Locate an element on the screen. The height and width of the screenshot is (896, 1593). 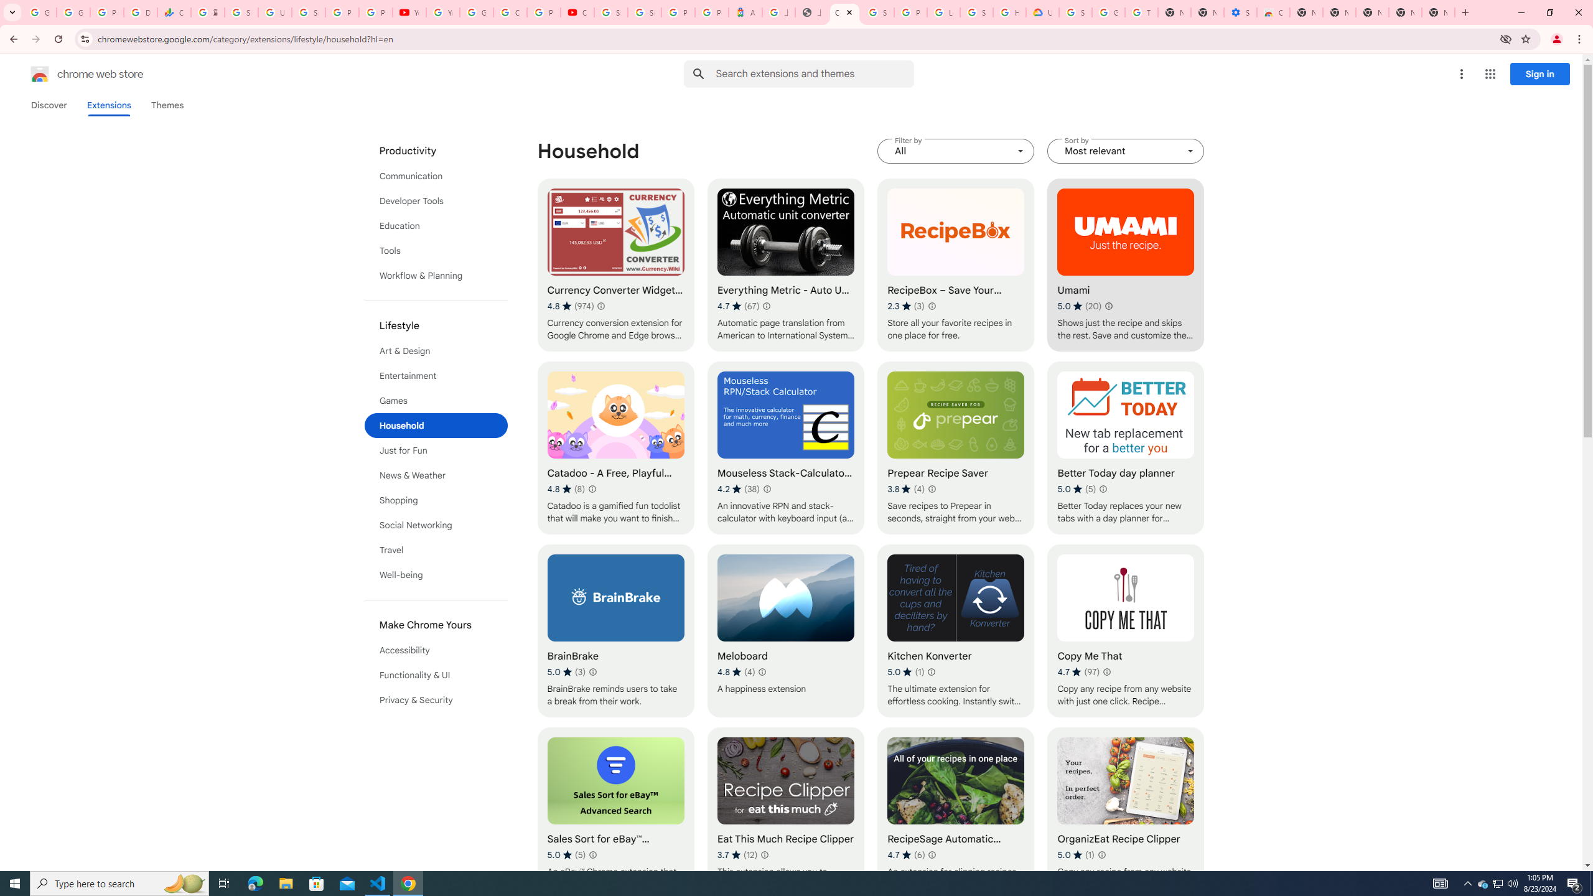
Themes is located at coordinates (167, 105).